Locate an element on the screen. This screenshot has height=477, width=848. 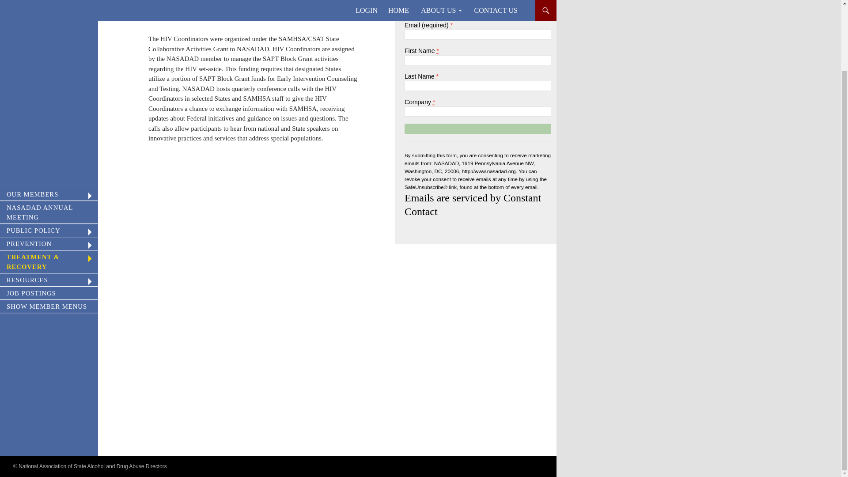
Sign Up is located at coordinates (478, 129).